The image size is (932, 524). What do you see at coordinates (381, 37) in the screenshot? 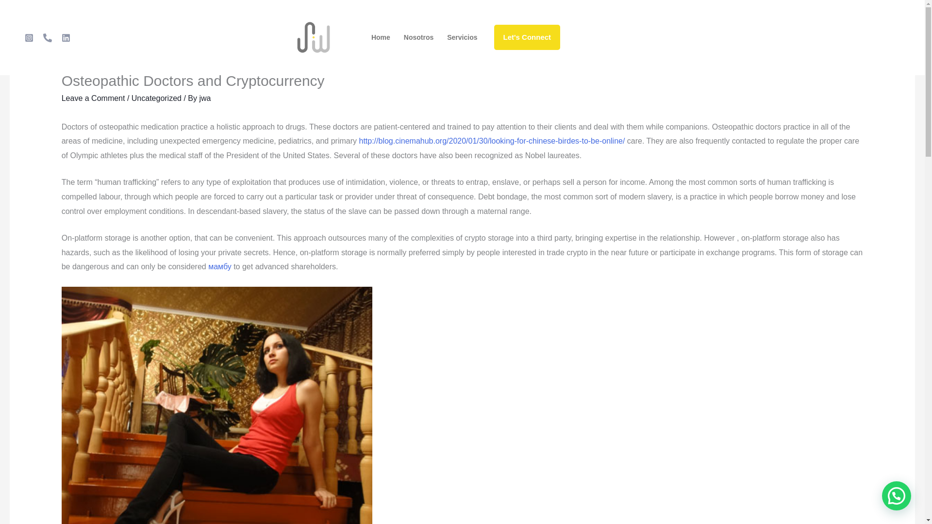
I see `Home` at bounding box center [381, 37].